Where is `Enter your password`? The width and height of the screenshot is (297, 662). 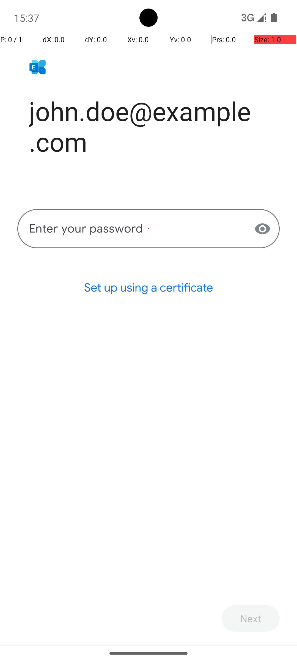 Enter your password is located at coordinates (148, 229).